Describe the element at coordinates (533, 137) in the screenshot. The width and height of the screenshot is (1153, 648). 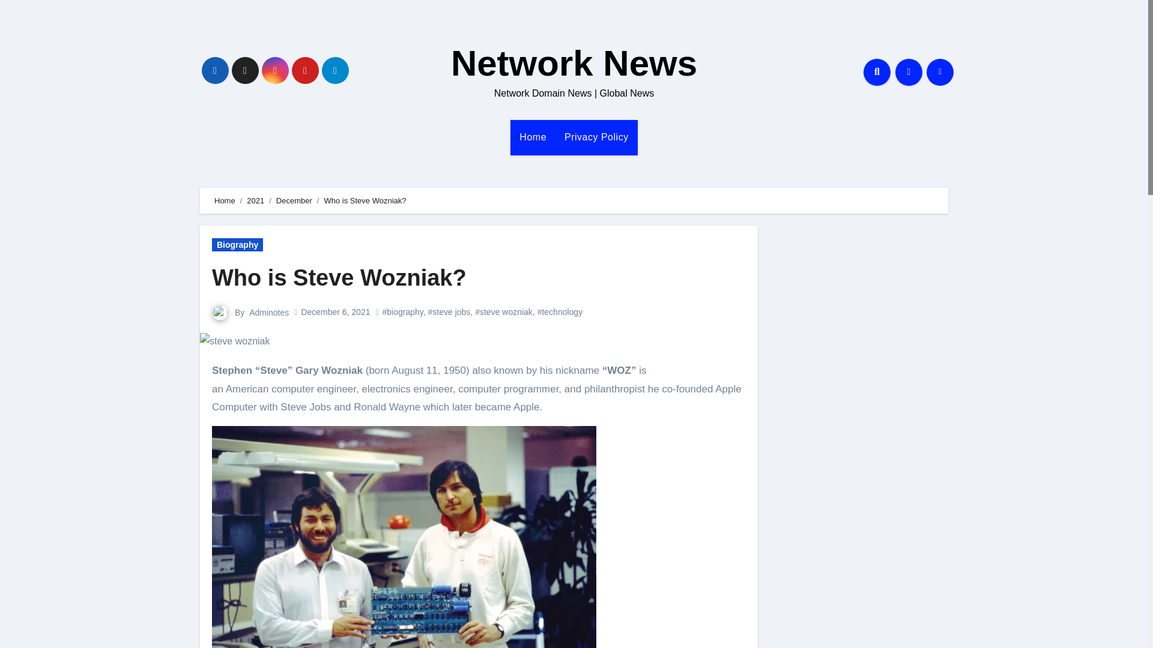
I see `Home` at that location.